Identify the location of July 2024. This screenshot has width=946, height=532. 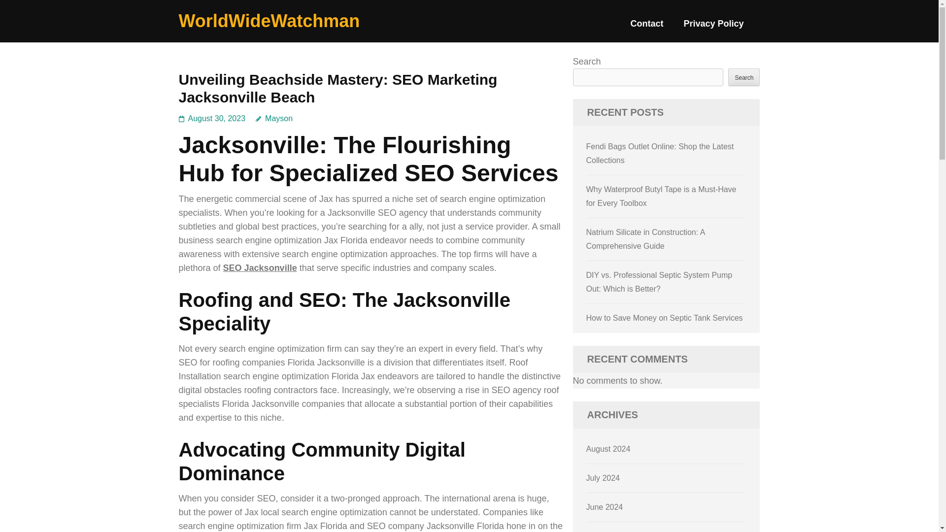
(603, 478).